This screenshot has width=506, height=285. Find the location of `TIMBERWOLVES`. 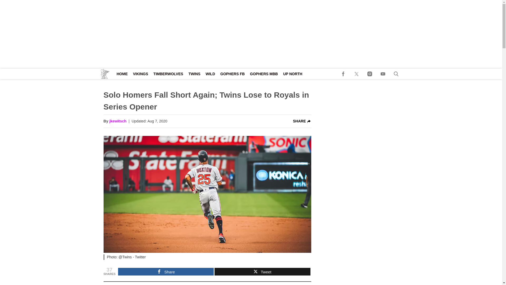

TIMBERWOLVES is located at coordinates (168, 74).